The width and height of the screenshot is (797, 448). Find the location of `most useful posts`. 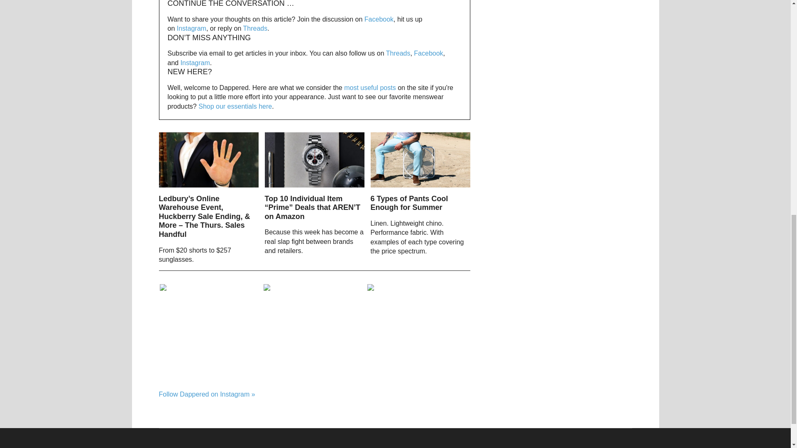

most useful posts is located at coordinates (370, 88).